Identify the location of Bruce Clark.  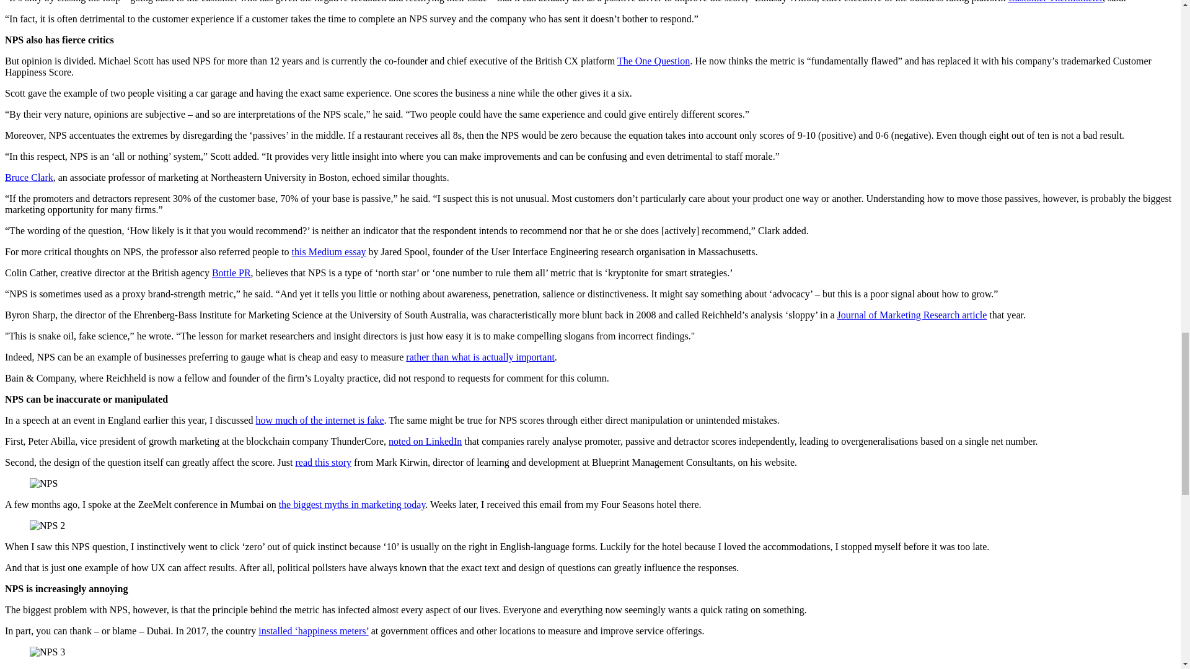
(29, 177).